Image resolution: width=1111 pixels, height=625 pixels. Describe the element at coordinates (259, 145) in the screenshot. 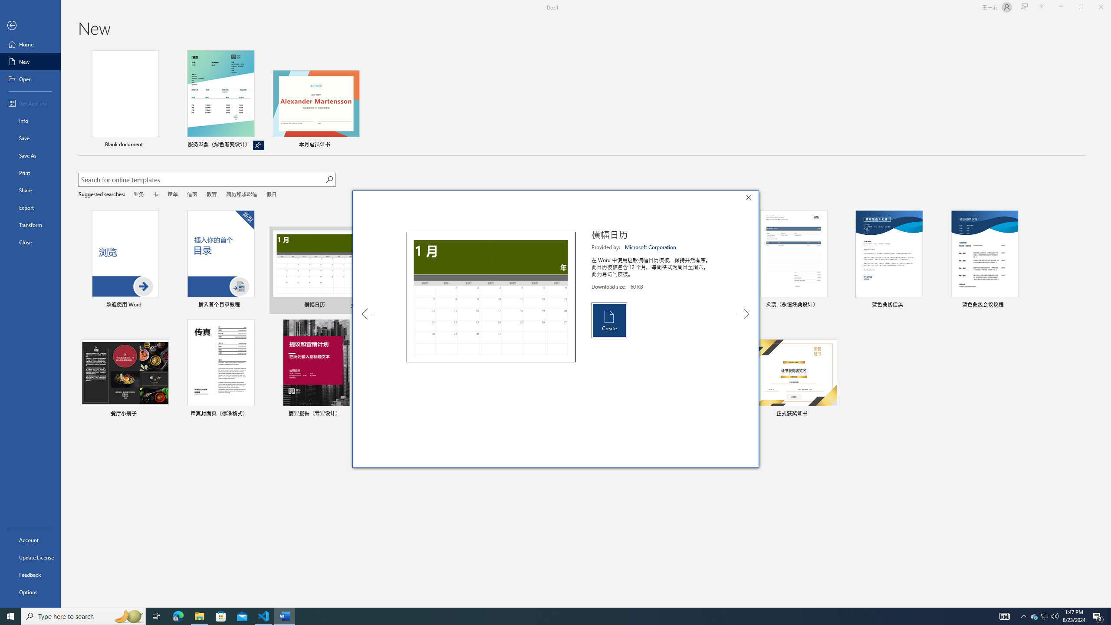

I see `Unpin from list` at that location.